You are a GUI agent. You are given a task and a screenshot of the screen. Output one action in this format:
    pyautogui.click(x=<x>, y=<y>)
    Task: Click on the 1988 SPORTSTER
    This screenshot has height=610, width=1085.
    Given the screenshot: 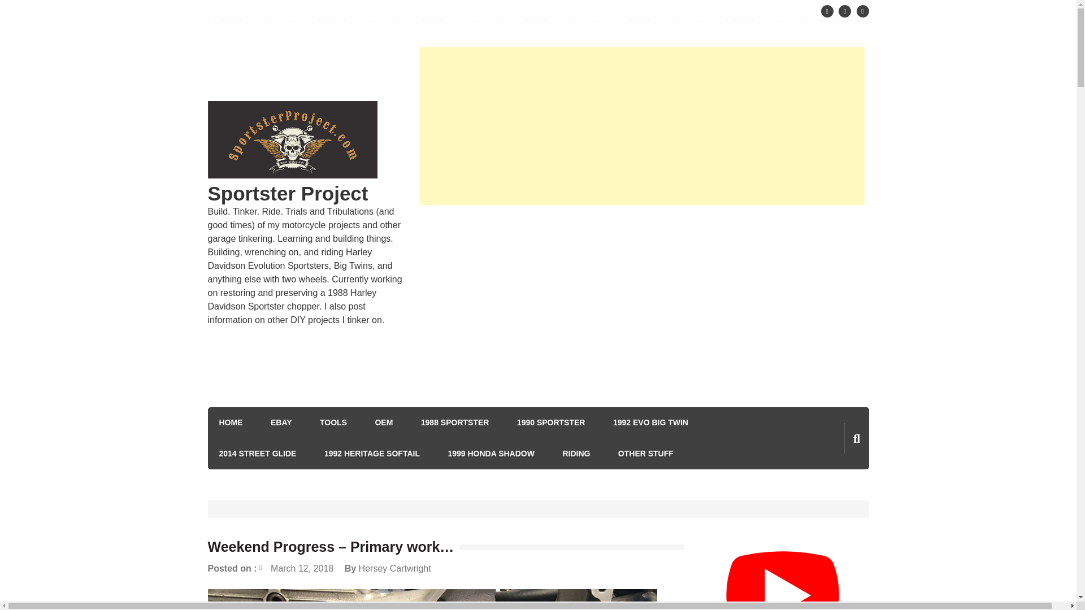 What is the action you would take?
    pyautogui.click(x=454, y=422)
    